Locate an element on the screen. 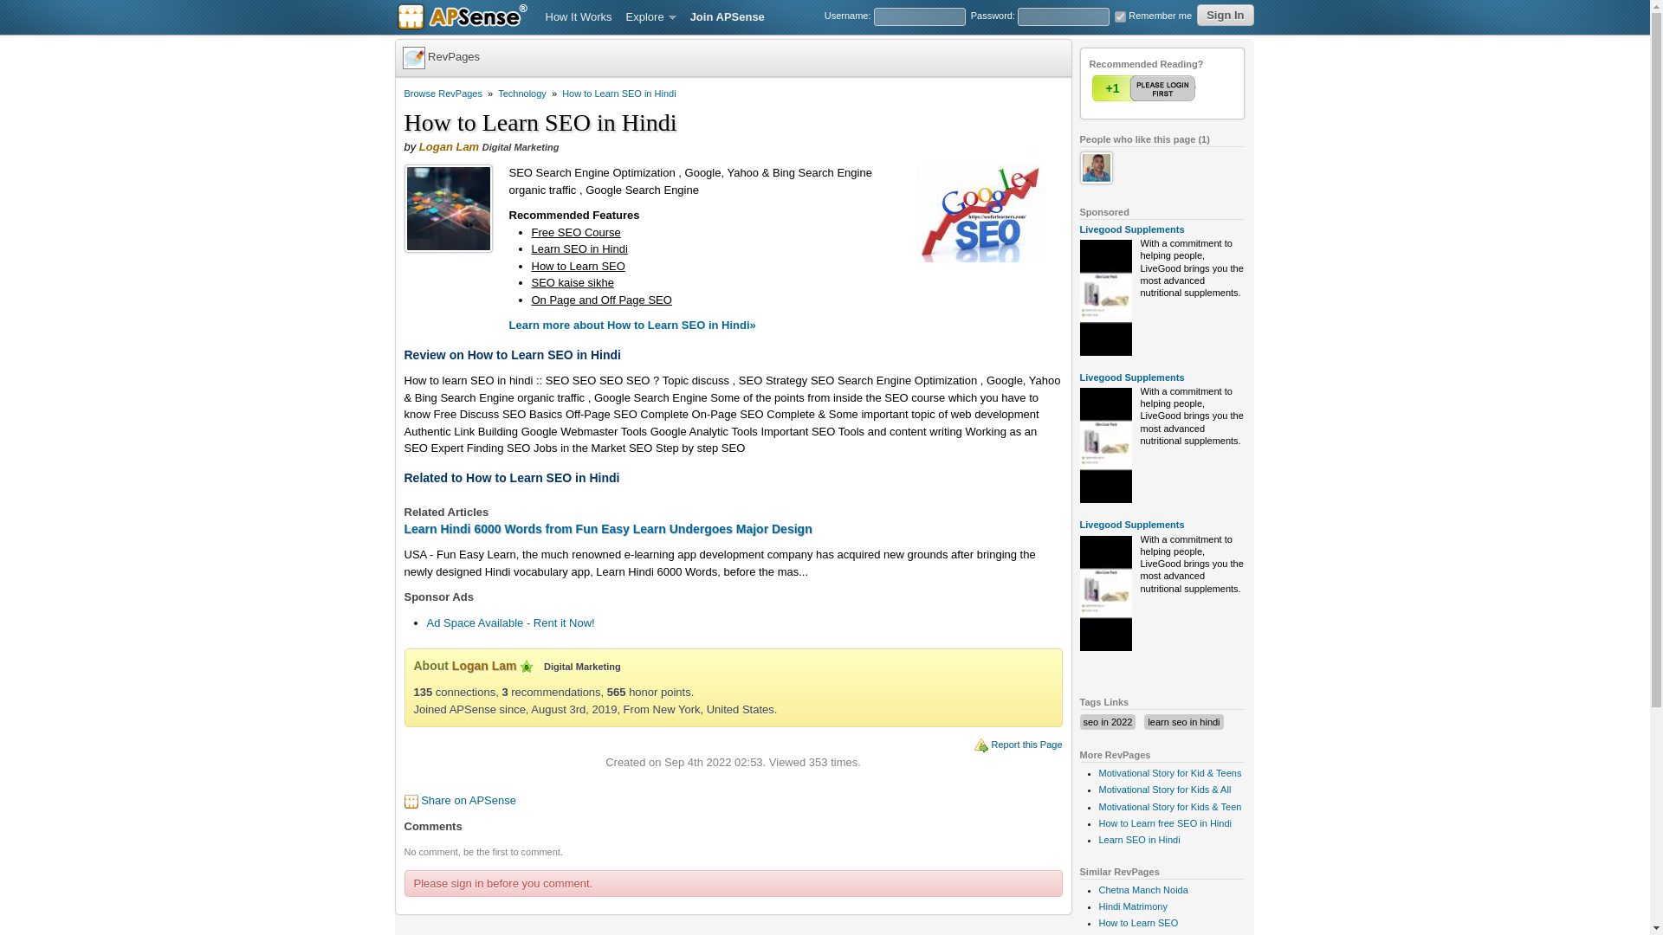  Logan Lam is located at coordinates (485, 665).